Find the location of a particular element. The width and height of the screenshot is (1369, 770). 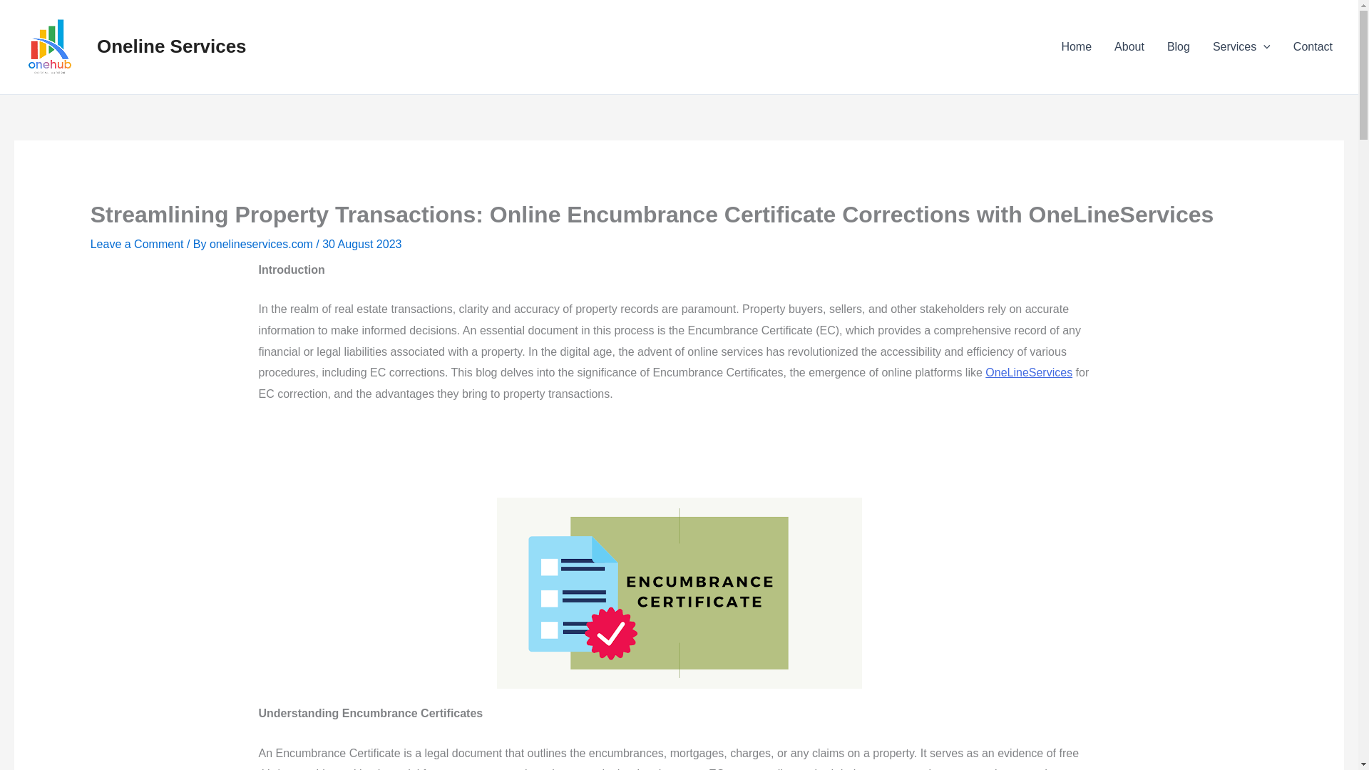

About is located at coordinates (1129, 46).